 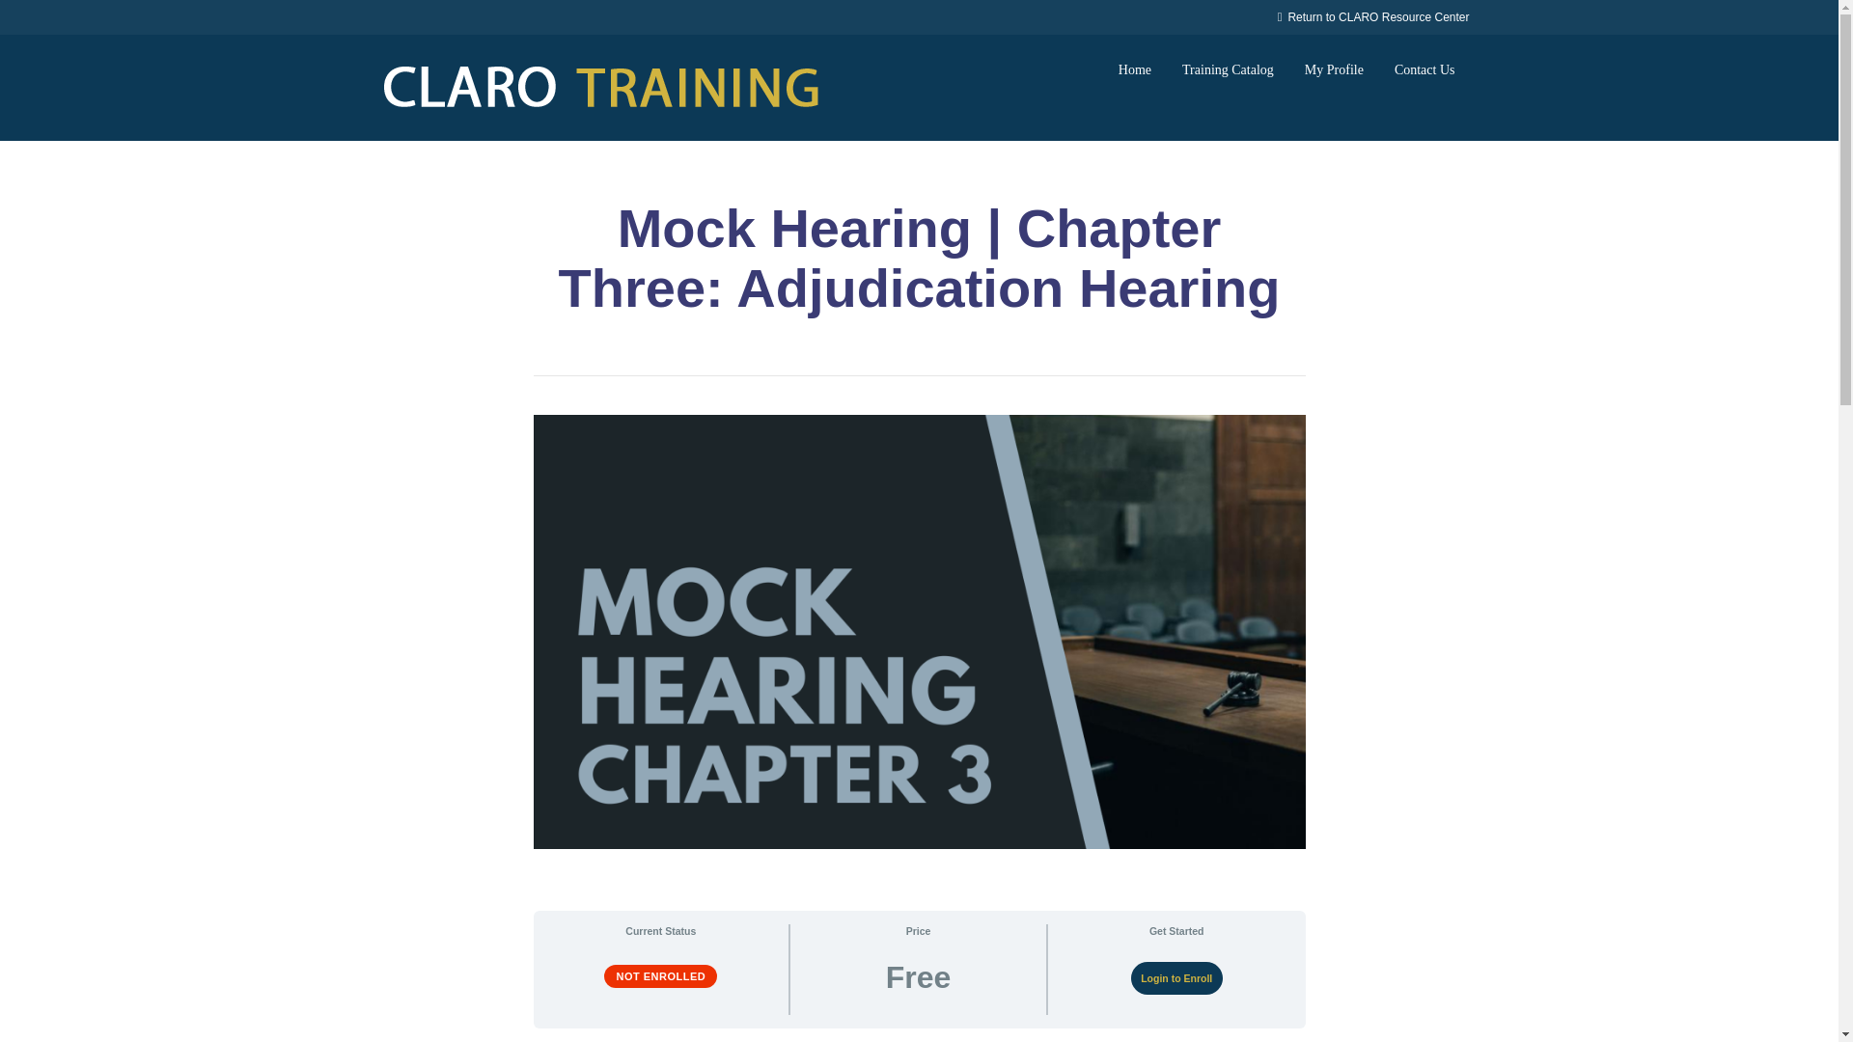 I want to click on Return to CLARO Resource Center, so click(x=1373, y=16).